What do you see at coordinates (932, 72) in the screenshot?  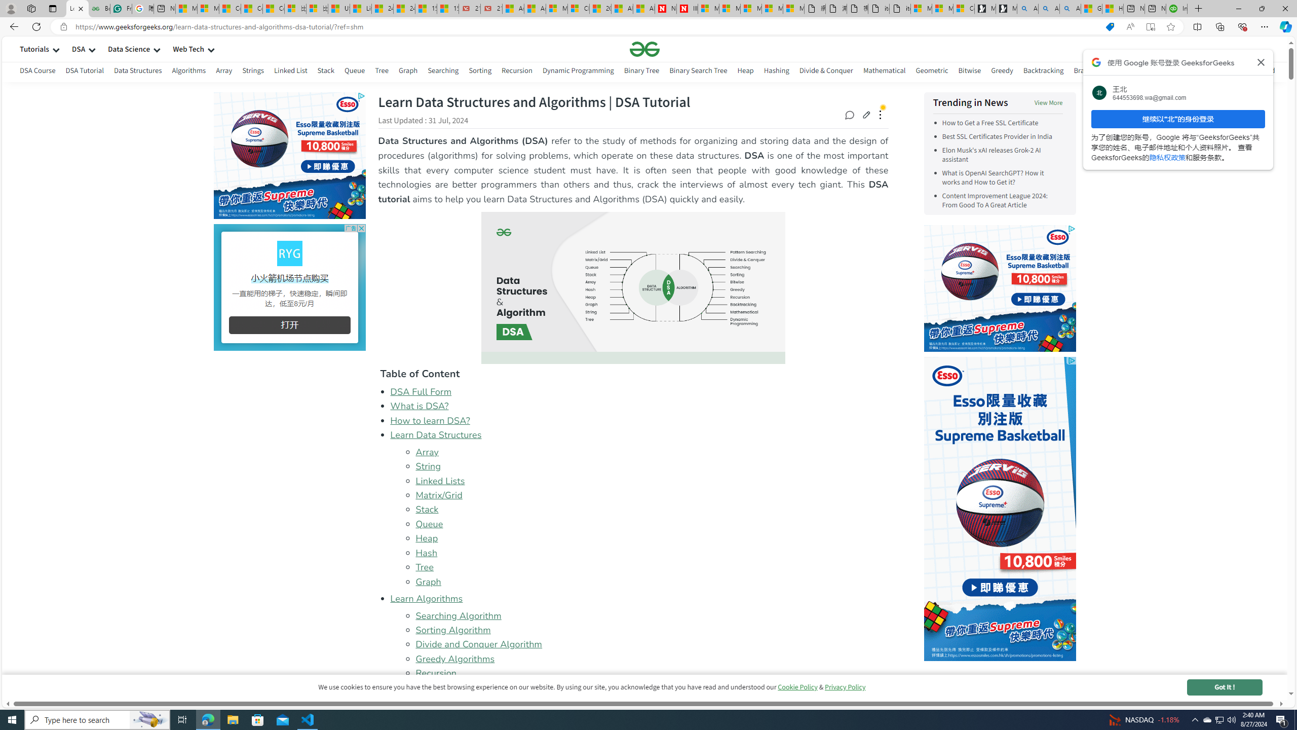 I see `Geometric` at bounding box center [932, 72].